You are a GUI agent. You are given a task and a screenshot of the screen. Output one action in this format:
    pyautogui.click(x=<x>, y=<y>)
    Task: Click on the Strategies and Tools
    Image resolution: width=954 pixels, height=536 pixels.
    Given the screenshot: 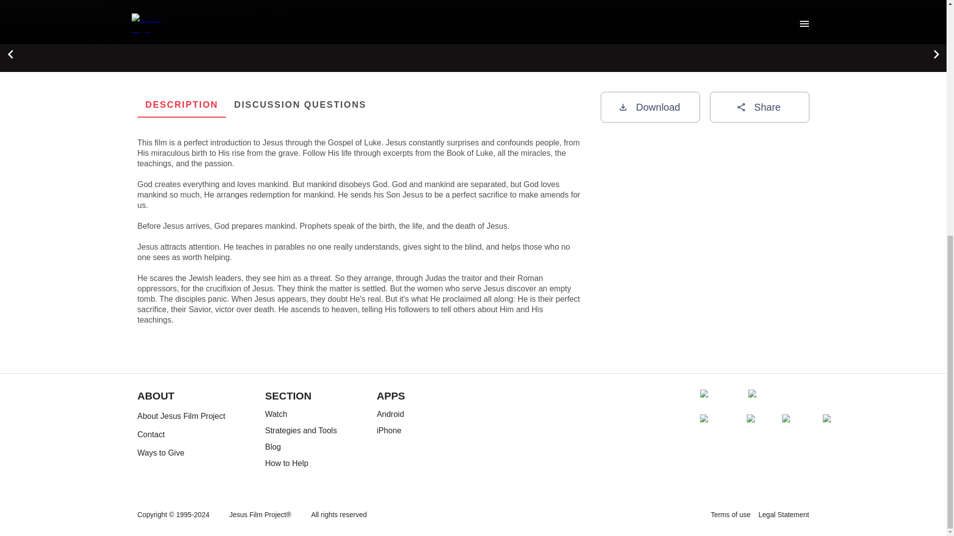 What is the action you would take?
    pyautogui.click(x=301, y=447)
    